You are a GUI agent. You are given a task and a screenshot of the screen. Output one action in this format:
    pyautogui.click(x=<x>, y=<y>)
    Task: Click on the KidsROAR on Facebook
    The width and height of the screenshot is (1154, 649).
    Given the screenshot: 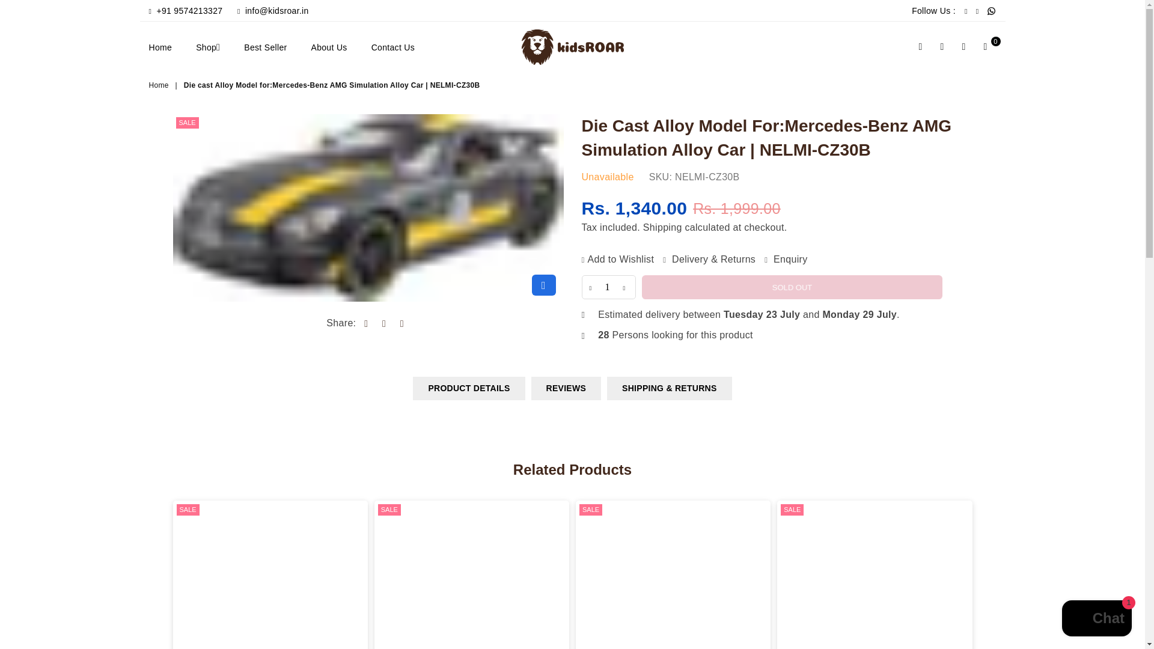 What is the action you would take?
    pyautogui.click(x=965, y=11)
    